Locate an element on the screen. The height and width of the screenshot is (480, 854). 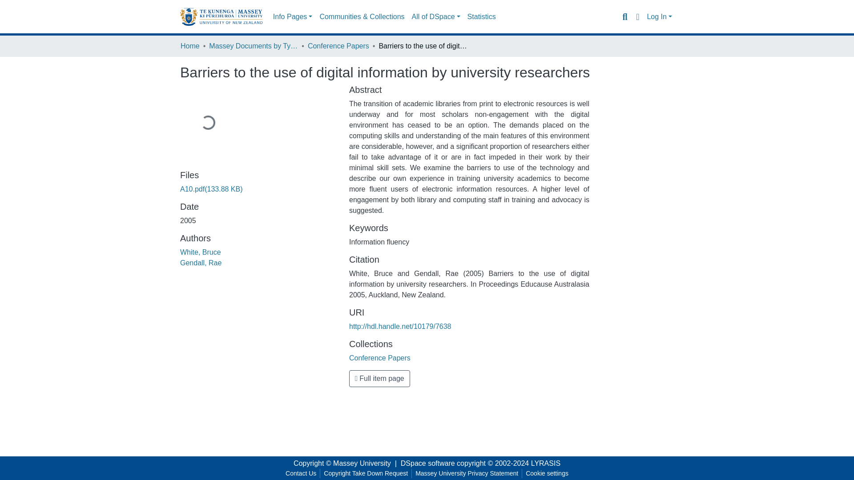
Search is located at coordinates (624, 16).